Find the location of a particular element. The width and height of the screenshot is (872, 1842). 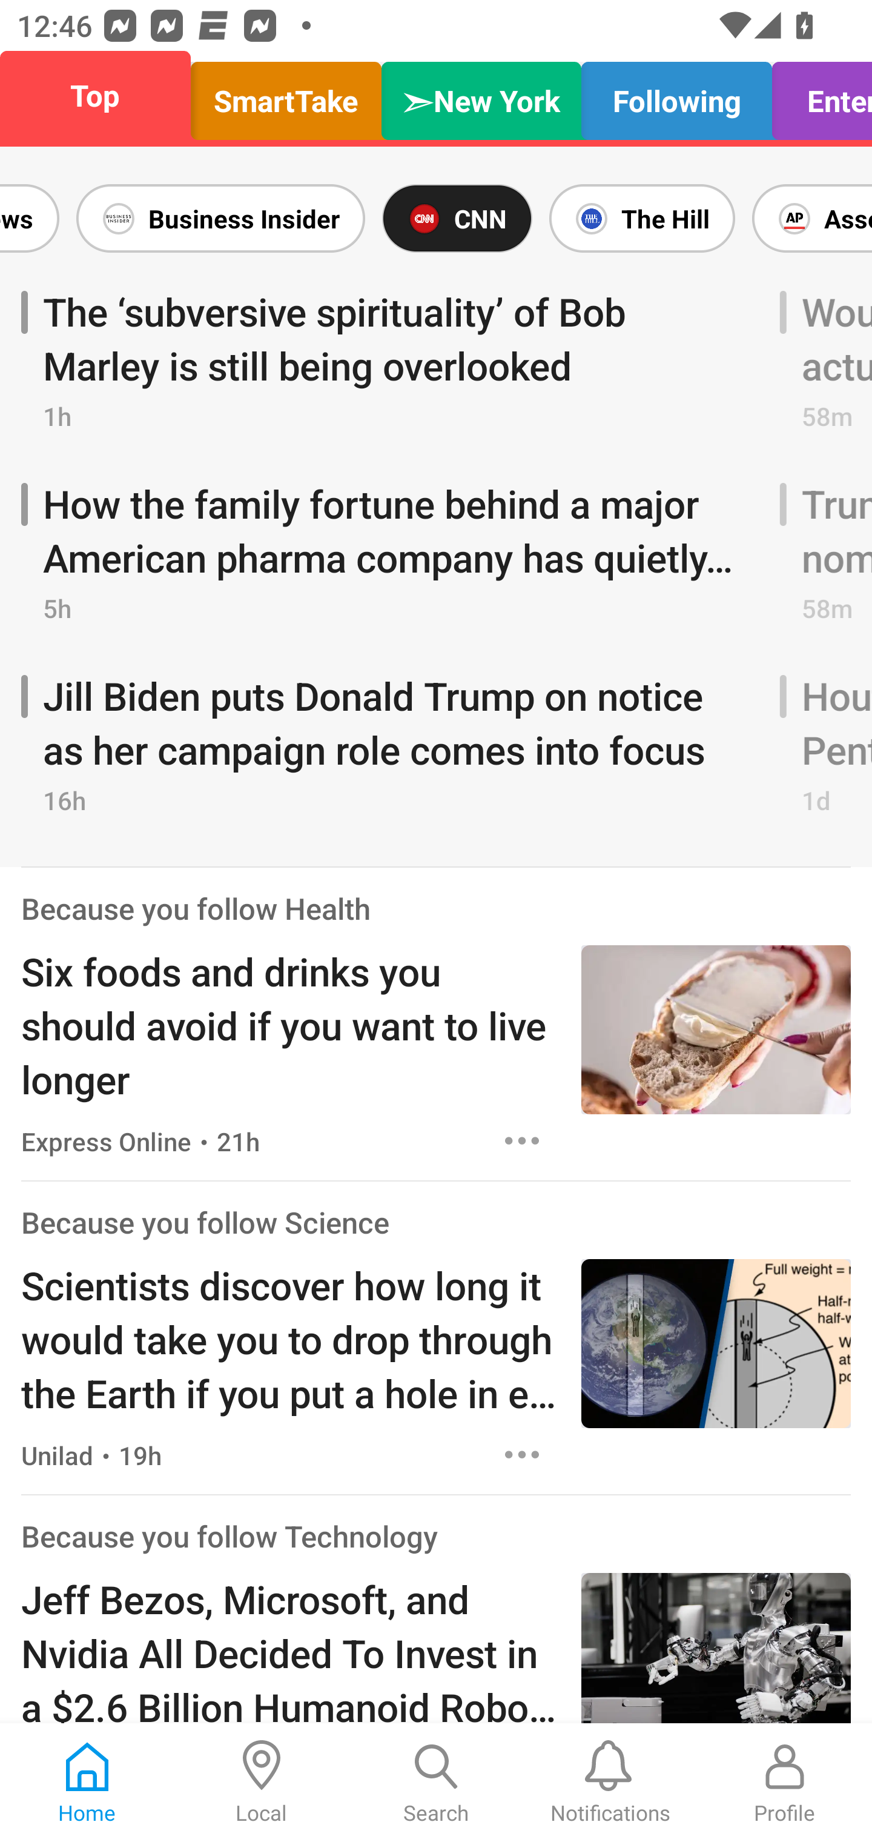

Because you follow Health is located at coordinates (196, 908).